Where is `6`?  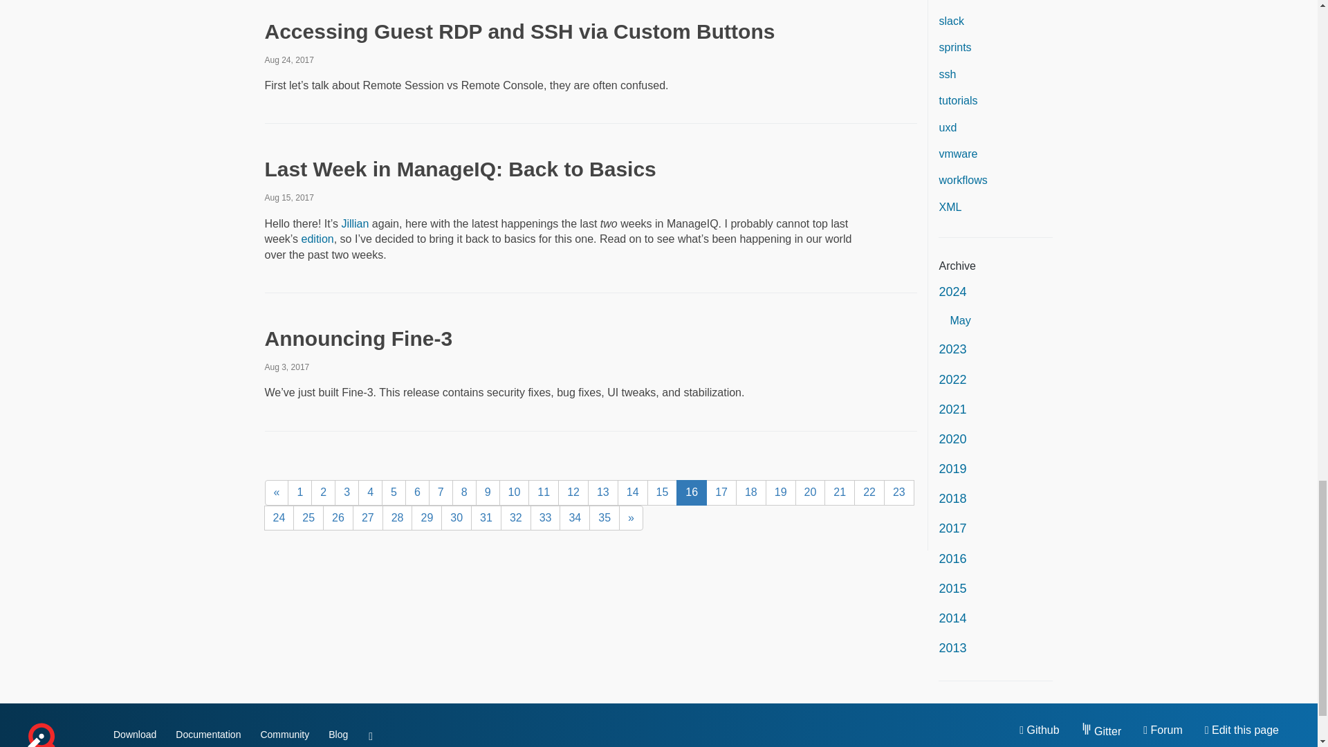
6 is located at coordinates (416, 492).